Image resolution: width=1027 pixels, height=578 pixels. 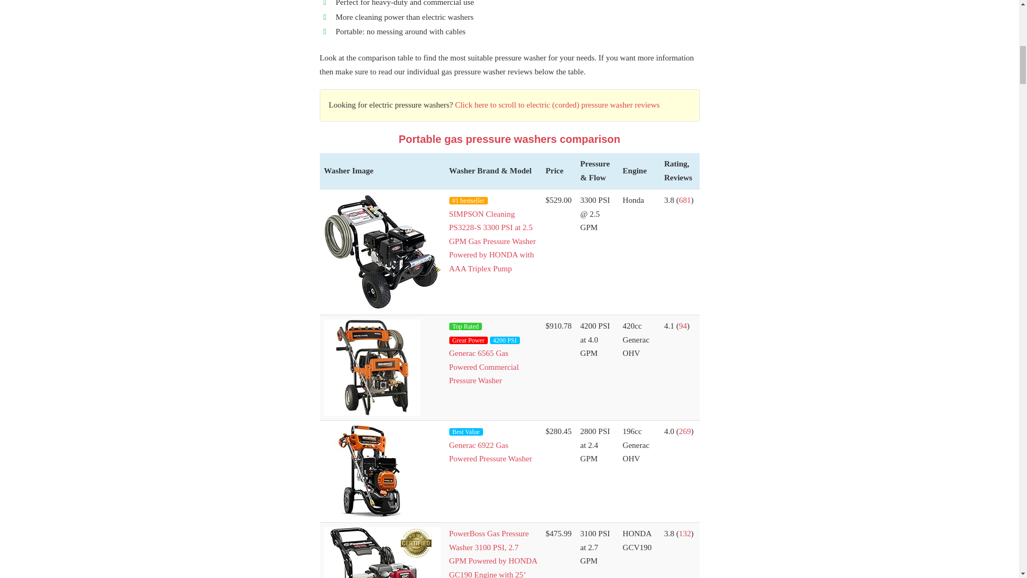 What do you see at coordinates (685, 200) in the screenshot?
I see `681` at bounding box center [685, 200].